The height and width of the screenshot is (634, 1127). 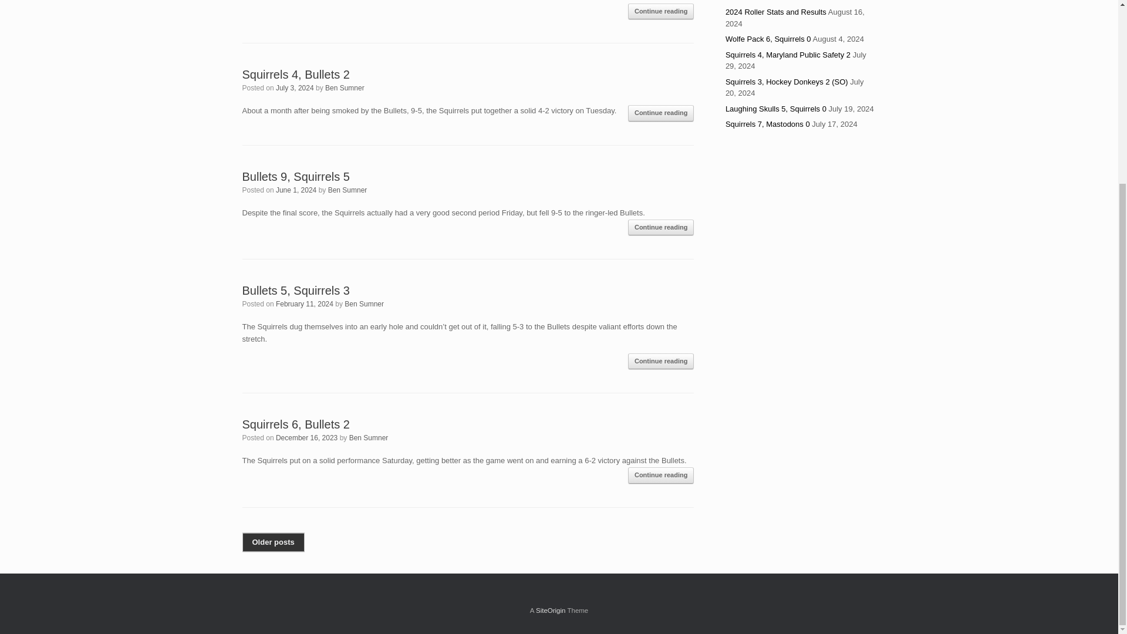 What do you see at coordinates (369, 437) in the screenshot?
I see `Ben Sumner` at bounding box center [369, 437].